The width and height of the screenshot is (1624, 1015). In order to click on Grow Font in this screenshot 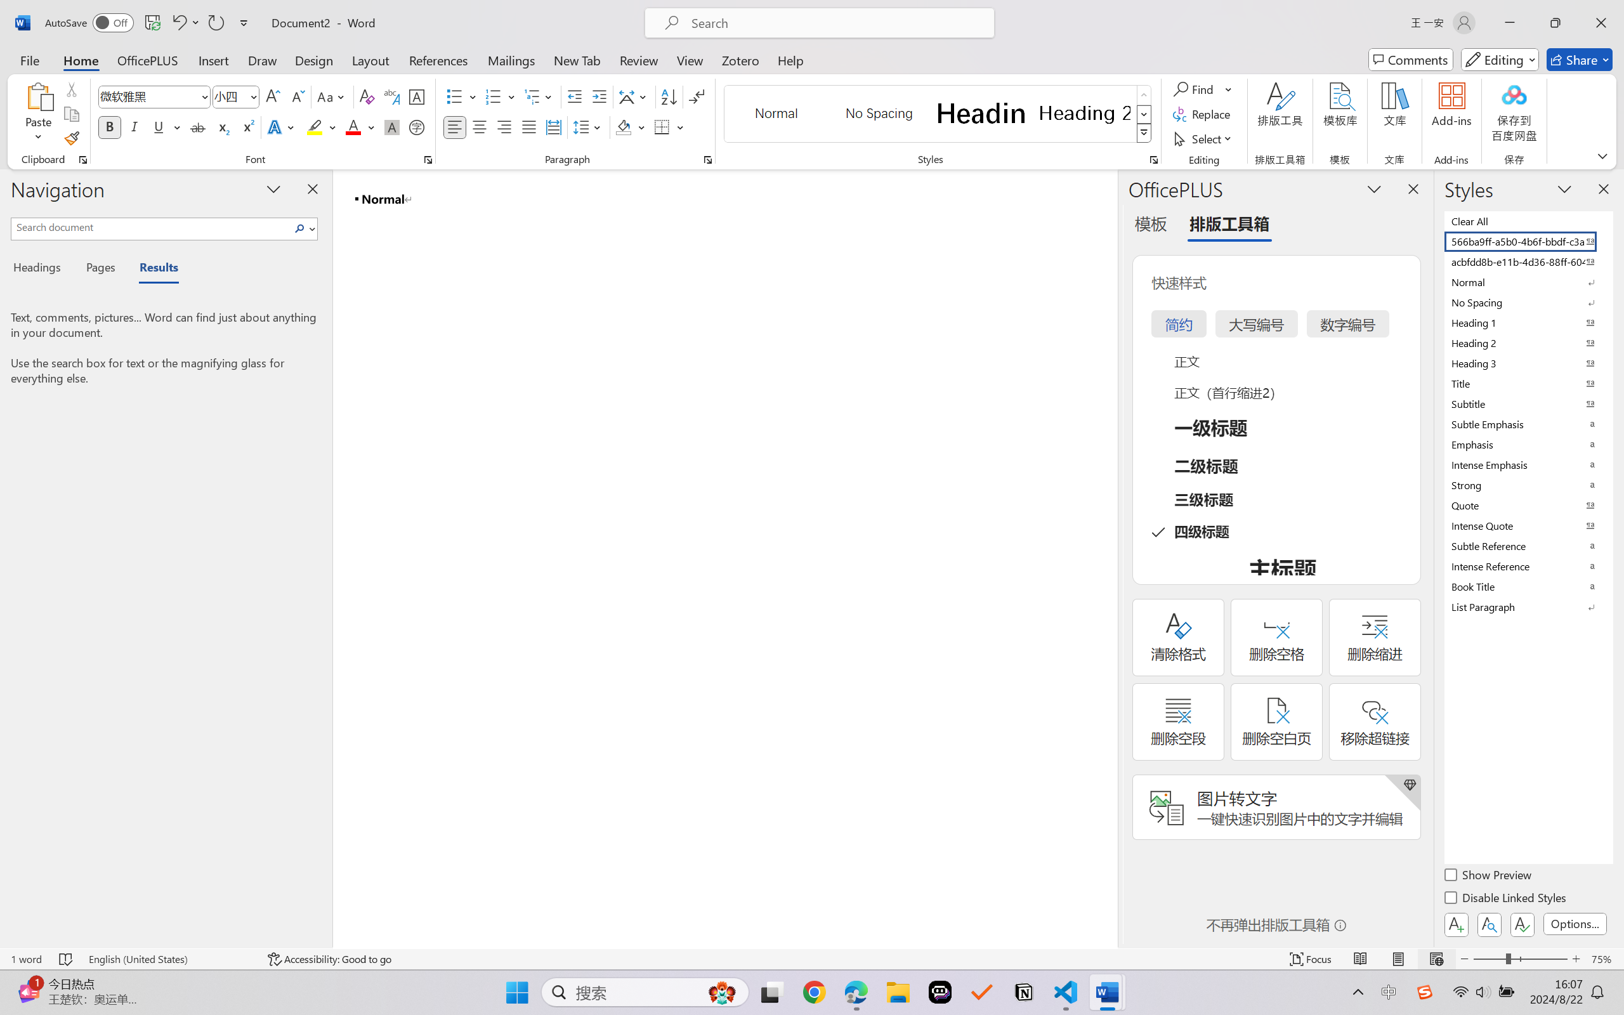, I will do `click(273, 96)`.